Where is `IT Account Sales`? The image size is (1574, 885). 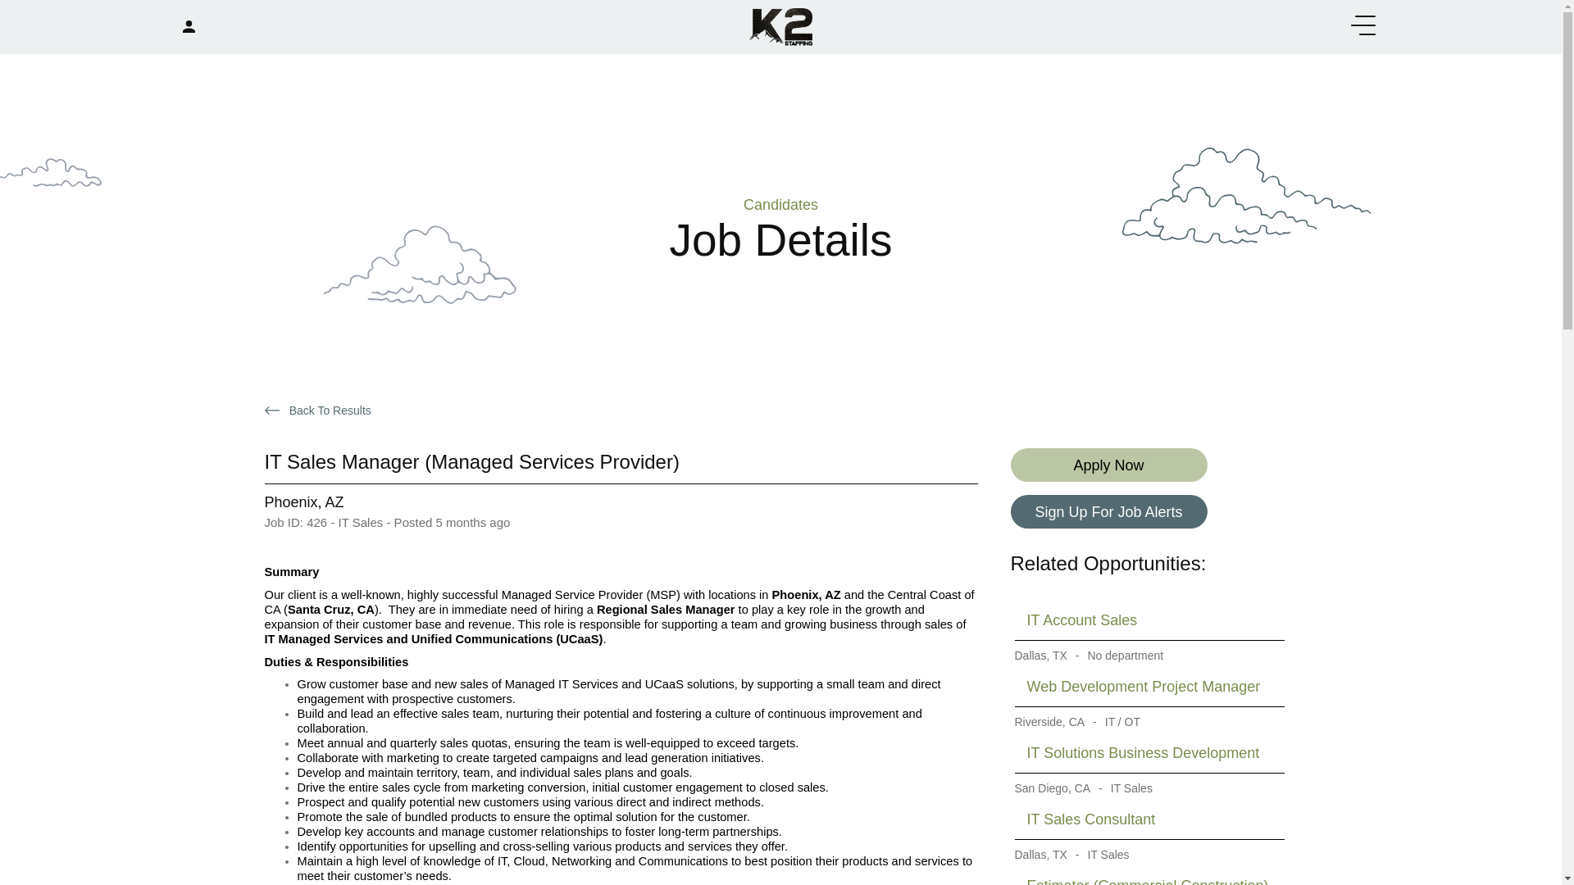
IT Account Sales is located at coordinates (1149, 620).